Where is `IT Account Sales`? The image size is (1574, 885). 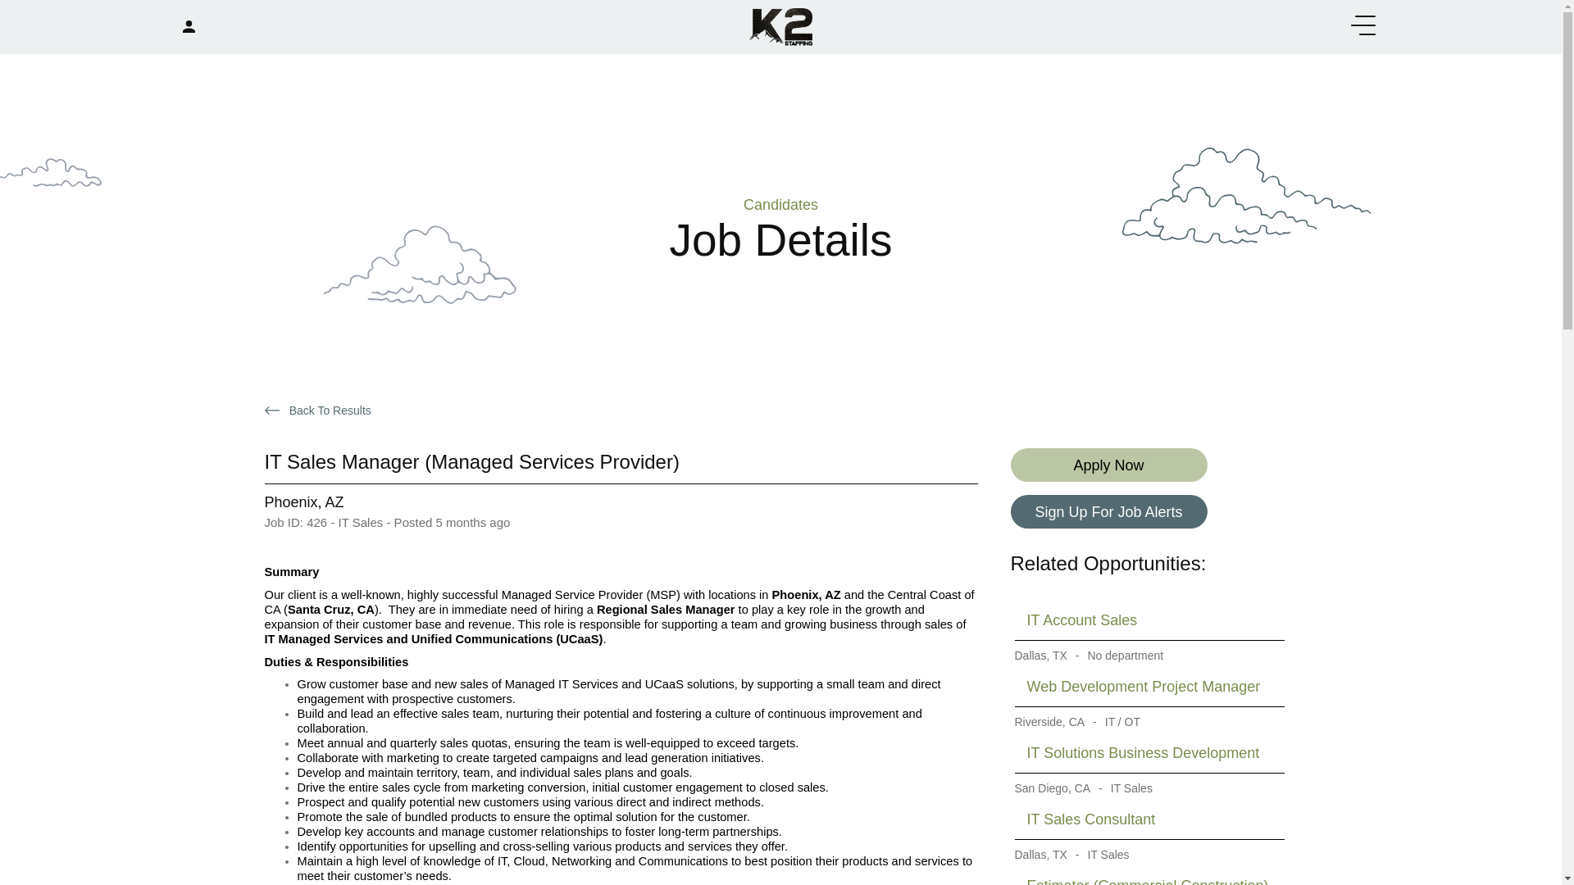
IT Account Sales is located at coordinates (1149, 620).